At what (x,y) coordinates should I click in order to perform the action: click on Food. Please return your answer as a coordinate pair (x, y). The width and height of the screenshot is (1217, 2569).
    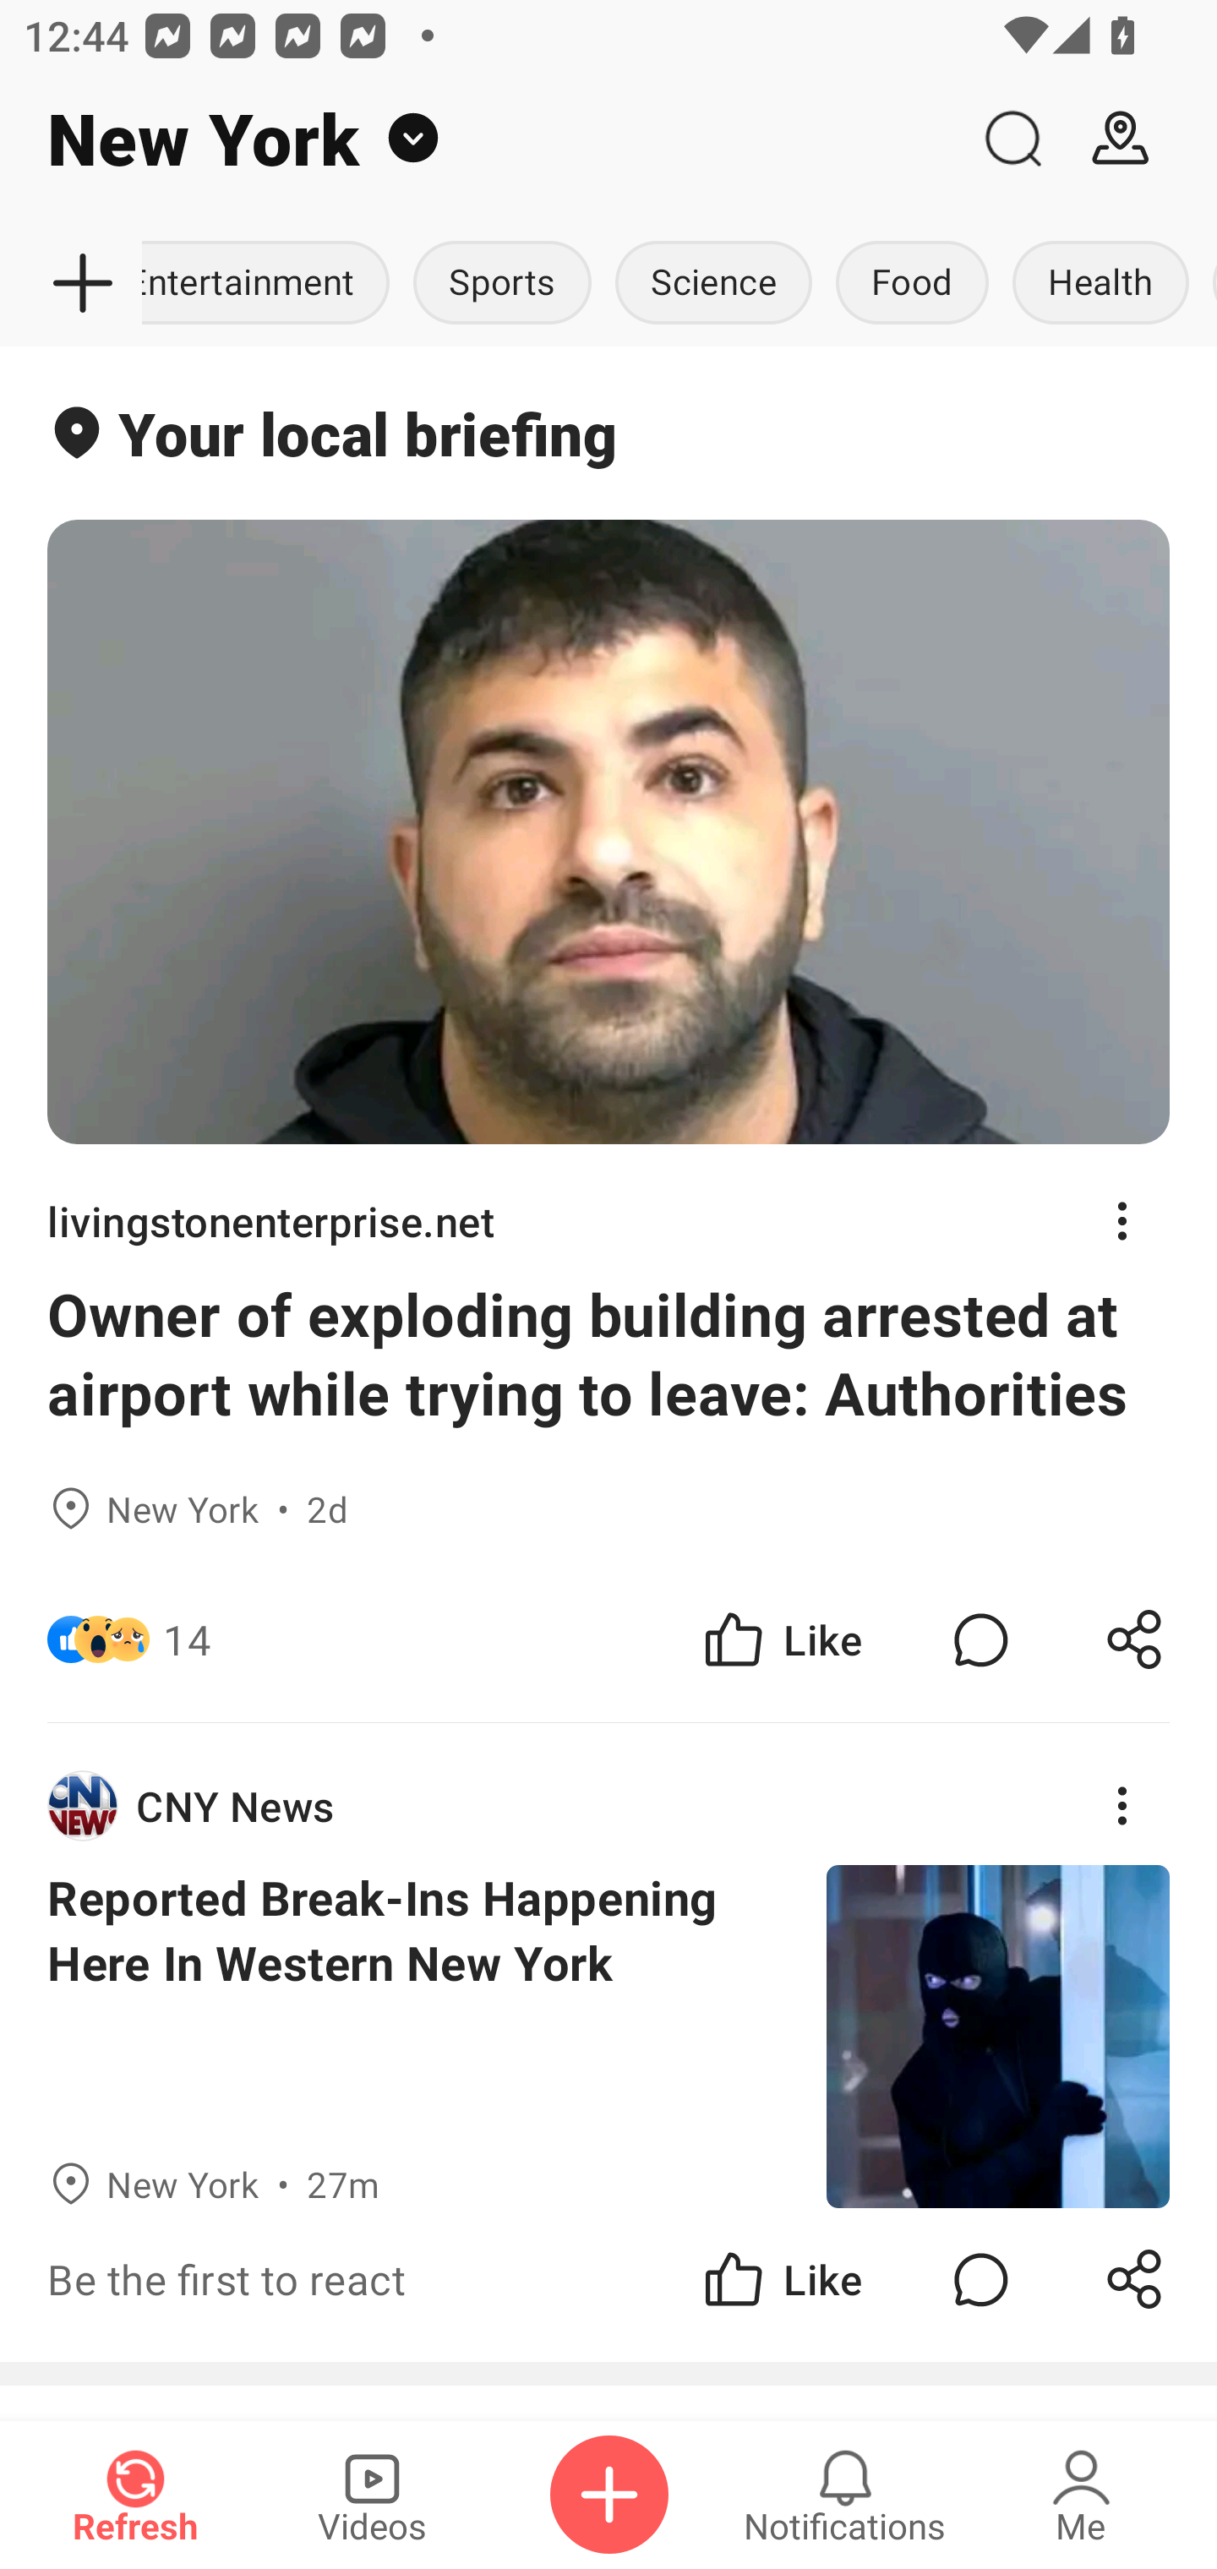
    Looking at the image, I should click on (911, 284).